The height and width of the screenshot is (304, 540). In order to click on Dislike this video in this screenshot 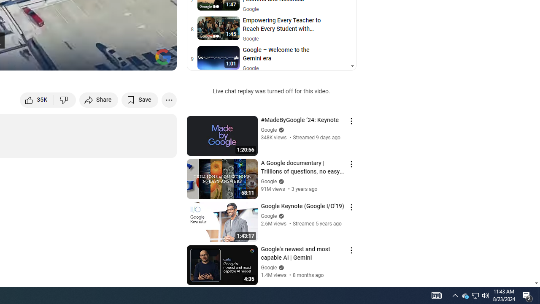, I will do `click(65, 100)`.